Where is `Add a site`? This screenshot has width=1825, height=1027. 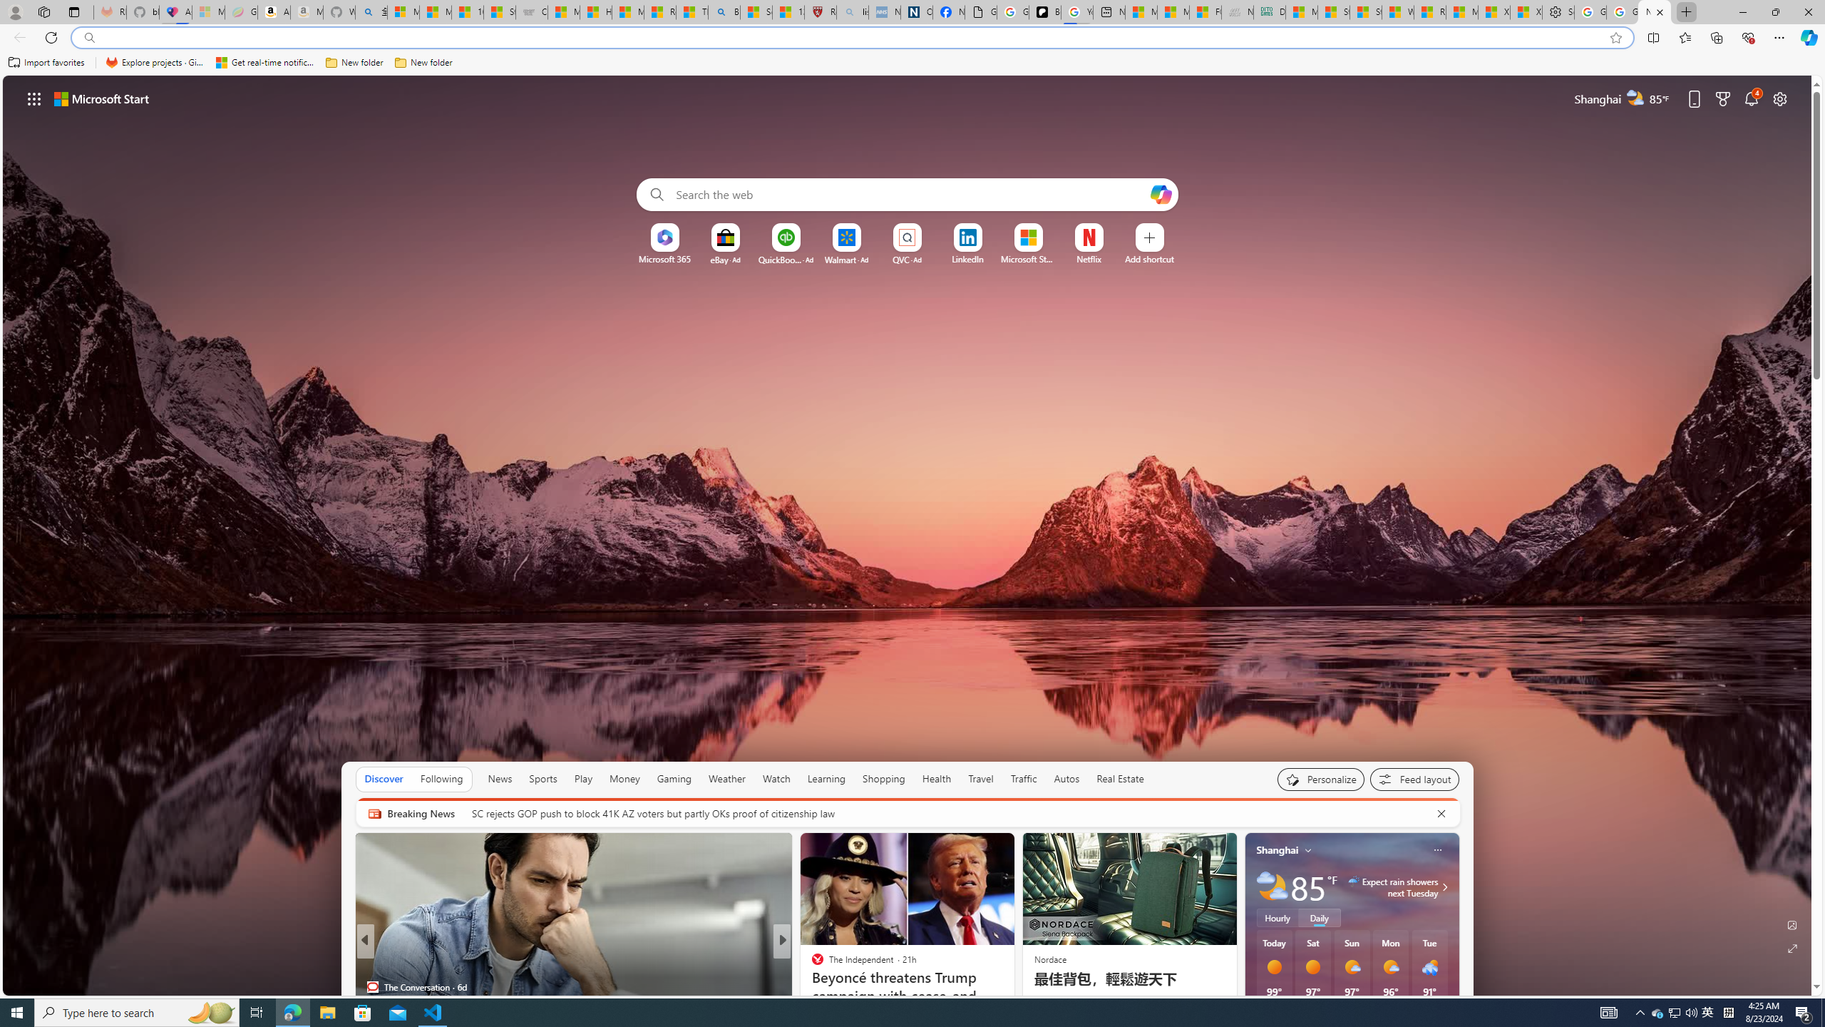
Add a site is located at coordinates (1148, 259).